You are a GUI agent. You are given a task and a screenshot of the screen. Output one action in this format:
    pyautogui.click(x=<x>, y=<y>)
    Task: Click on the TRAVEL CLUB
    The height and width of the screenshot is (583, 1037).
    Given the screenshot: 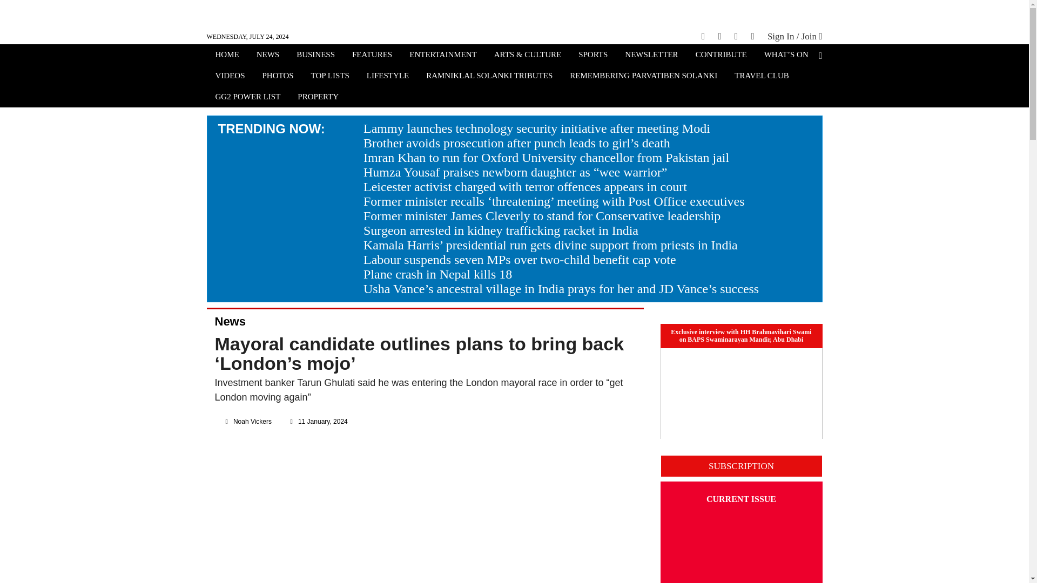 What is the action you would take?
    pyautogui.click(x=762, y=77)
    